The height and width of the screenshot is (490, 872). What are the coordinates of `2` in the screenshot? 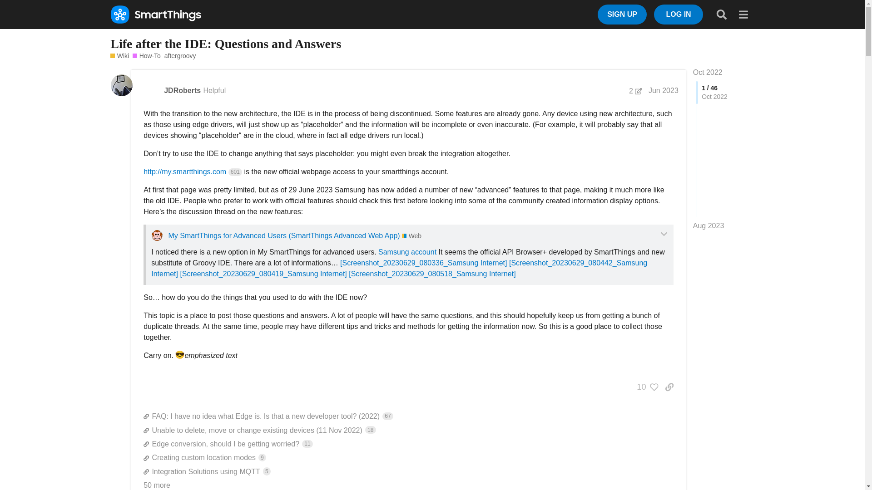 It's located at (635, 91).